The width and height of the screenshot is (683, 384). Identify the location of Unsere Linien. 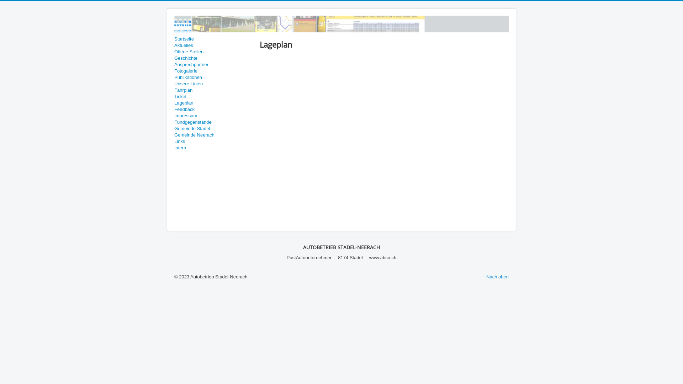
(213, 84).